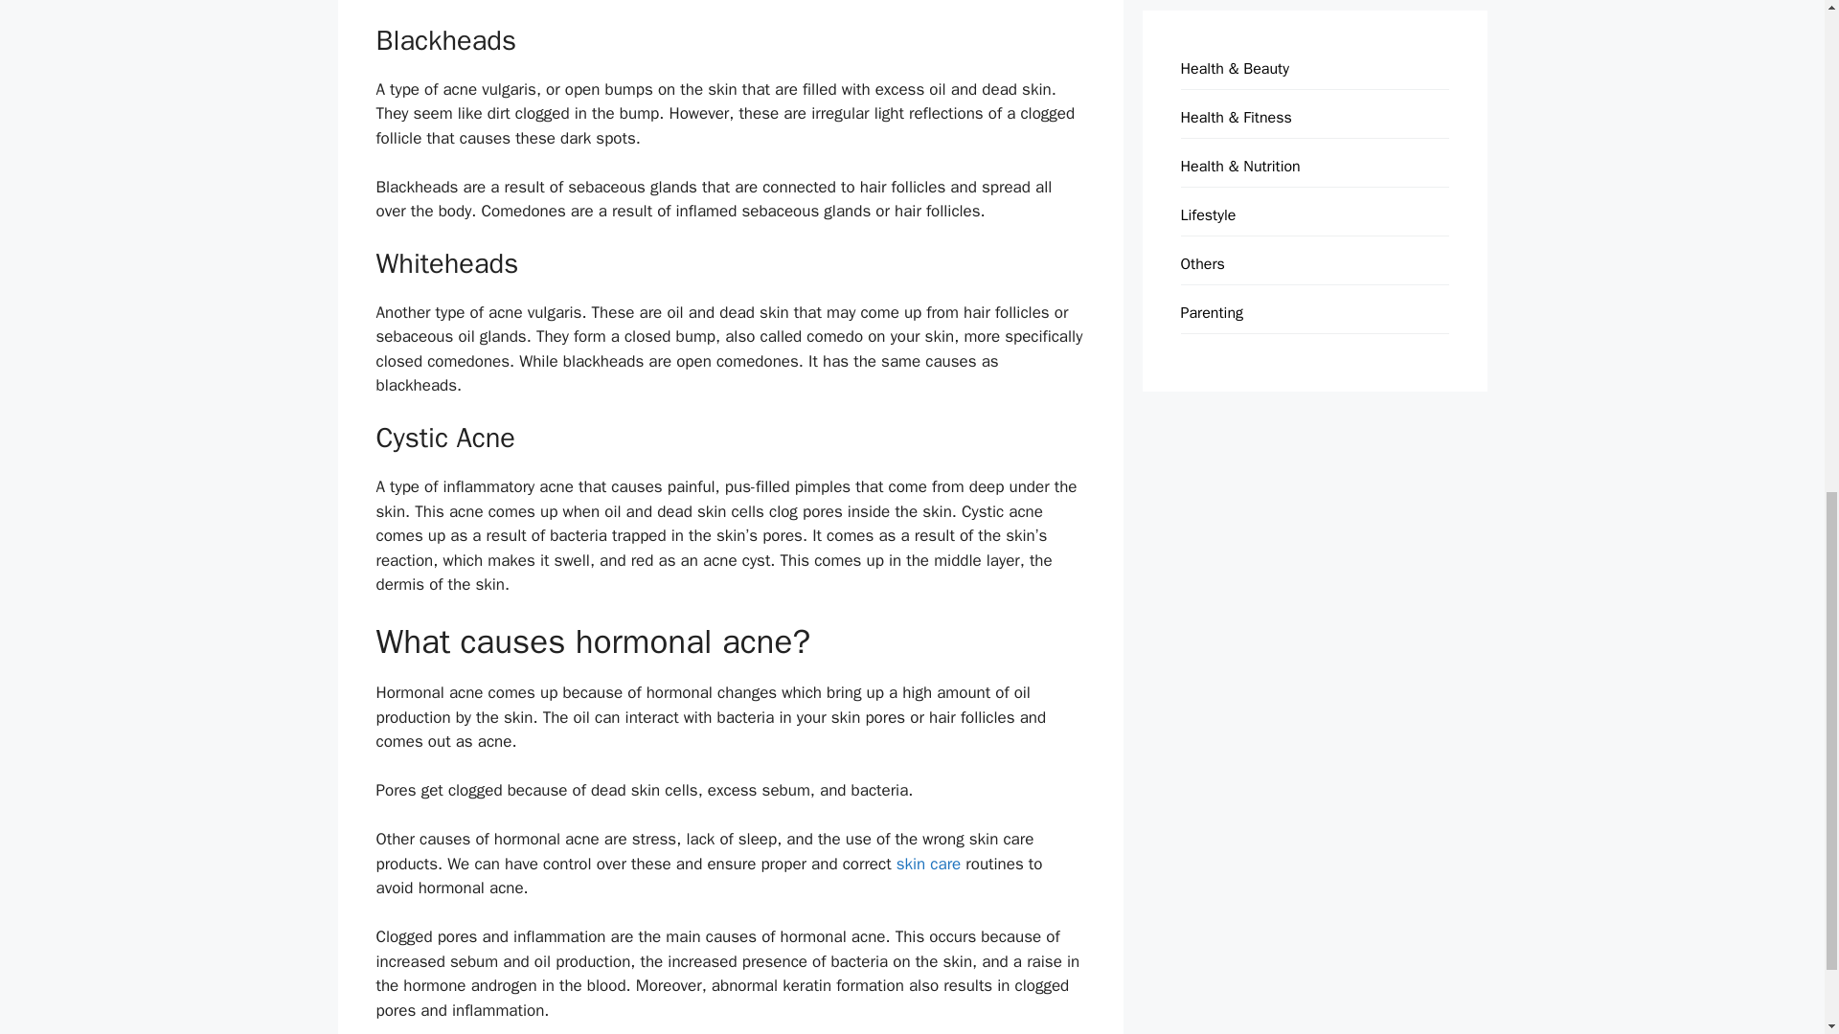  I want to click on skin care, so click(931, 864).